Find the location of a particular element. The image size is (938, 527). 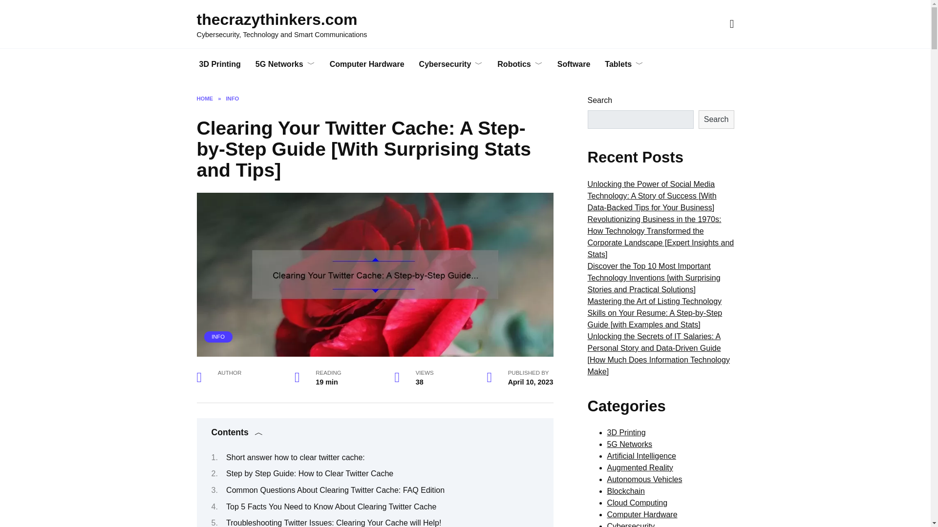

Cybersecurity is located at coordinates (451, 64).